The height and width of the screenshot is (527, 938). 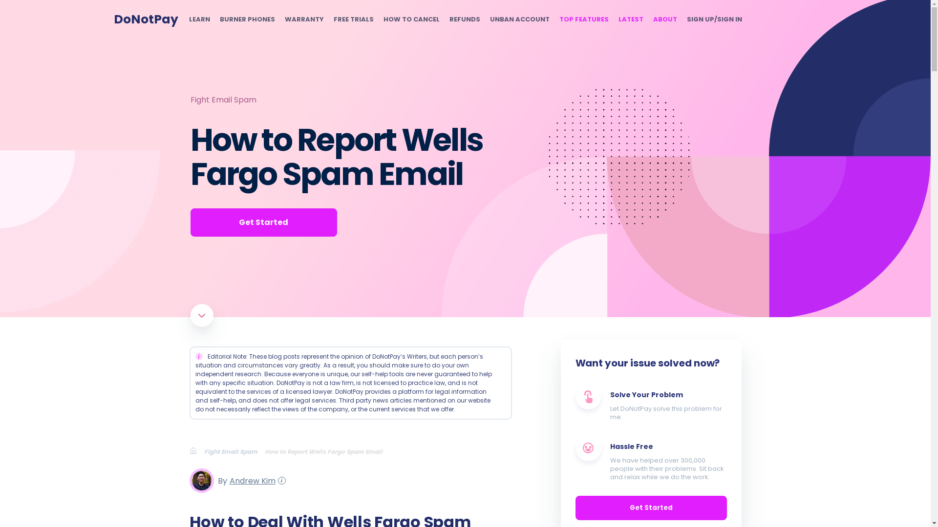 I want to click on Get Started, so click(x=263, y=222).